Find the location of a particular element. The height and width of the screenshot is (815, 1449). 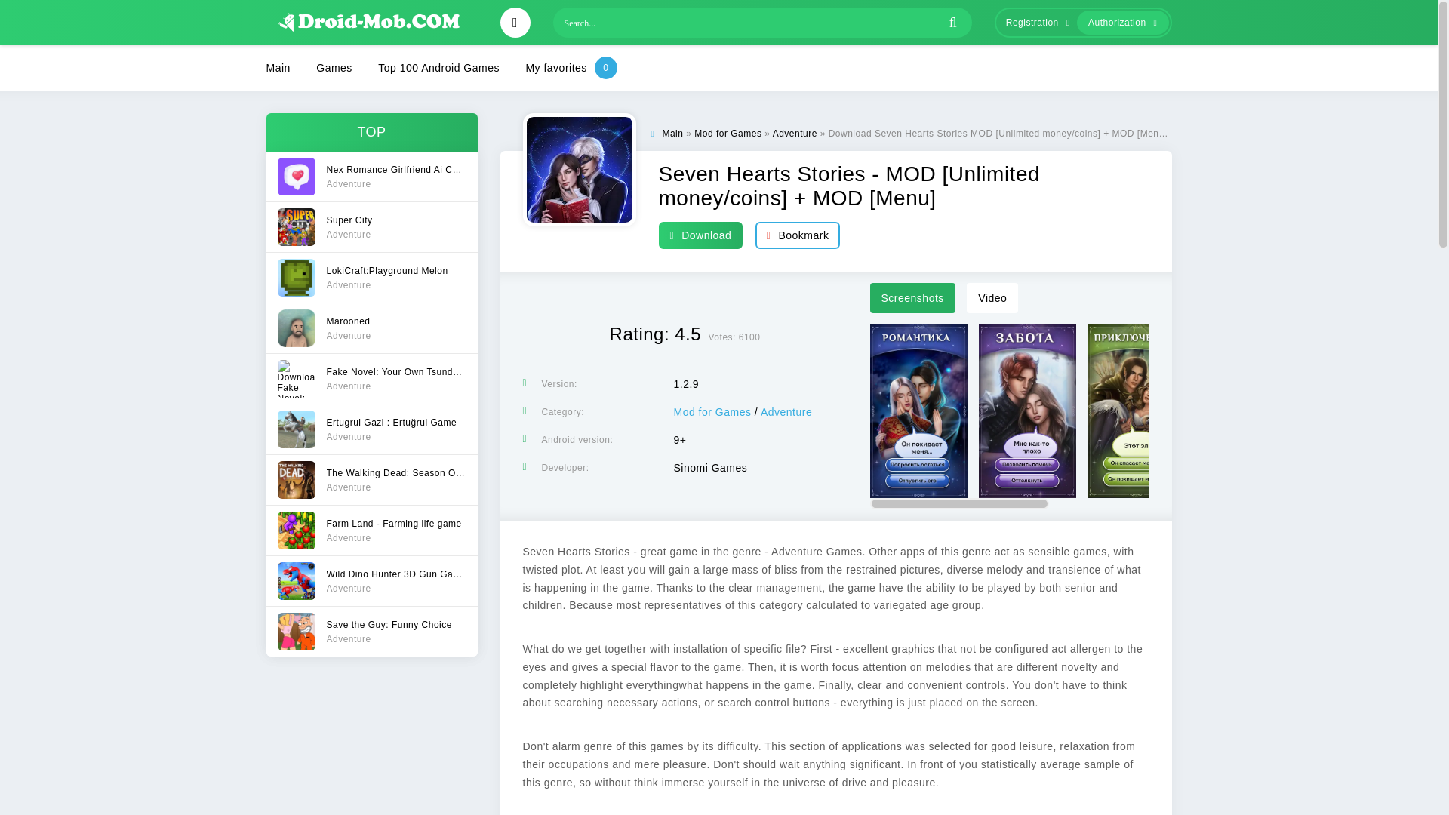

Mod for Games is located at coordinates (371, 377).